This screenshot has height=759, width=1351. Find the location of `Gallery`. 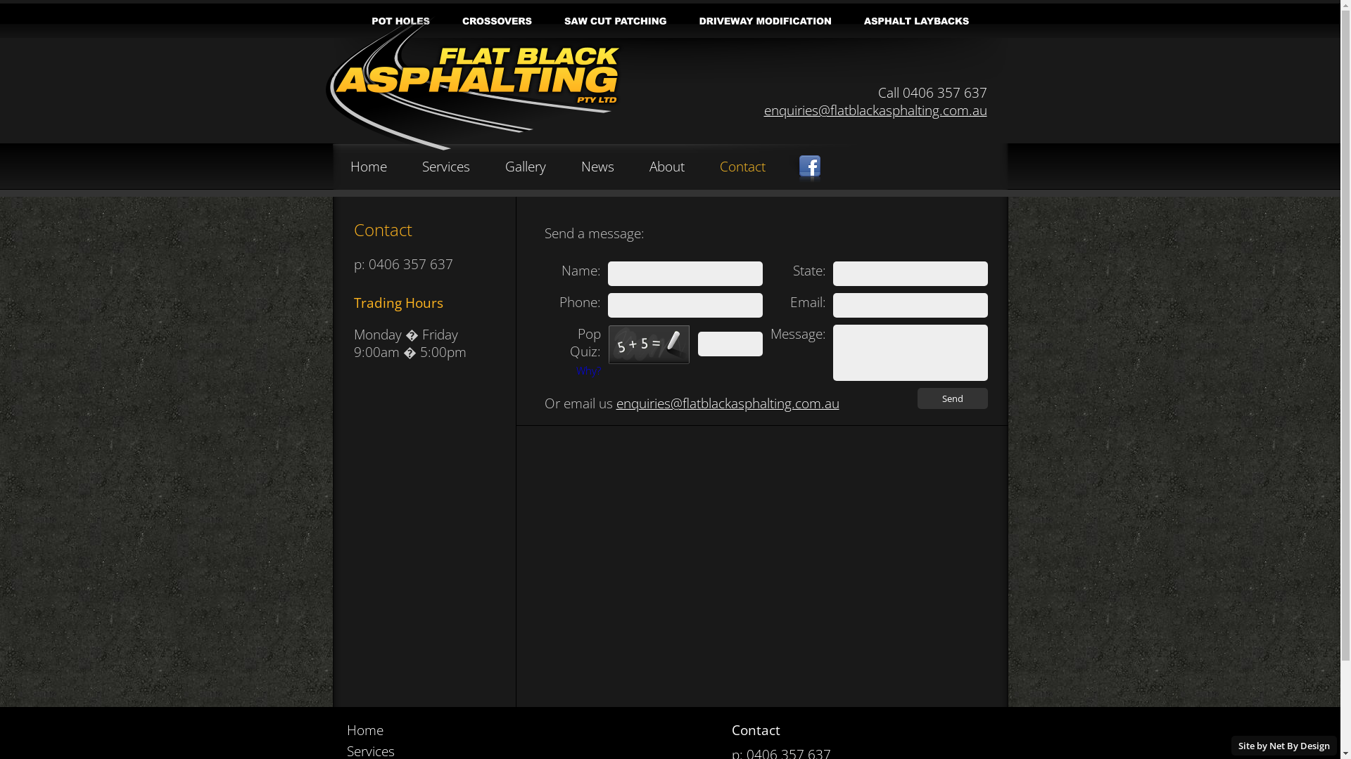

Gallery is located at coordinates (526, 167).